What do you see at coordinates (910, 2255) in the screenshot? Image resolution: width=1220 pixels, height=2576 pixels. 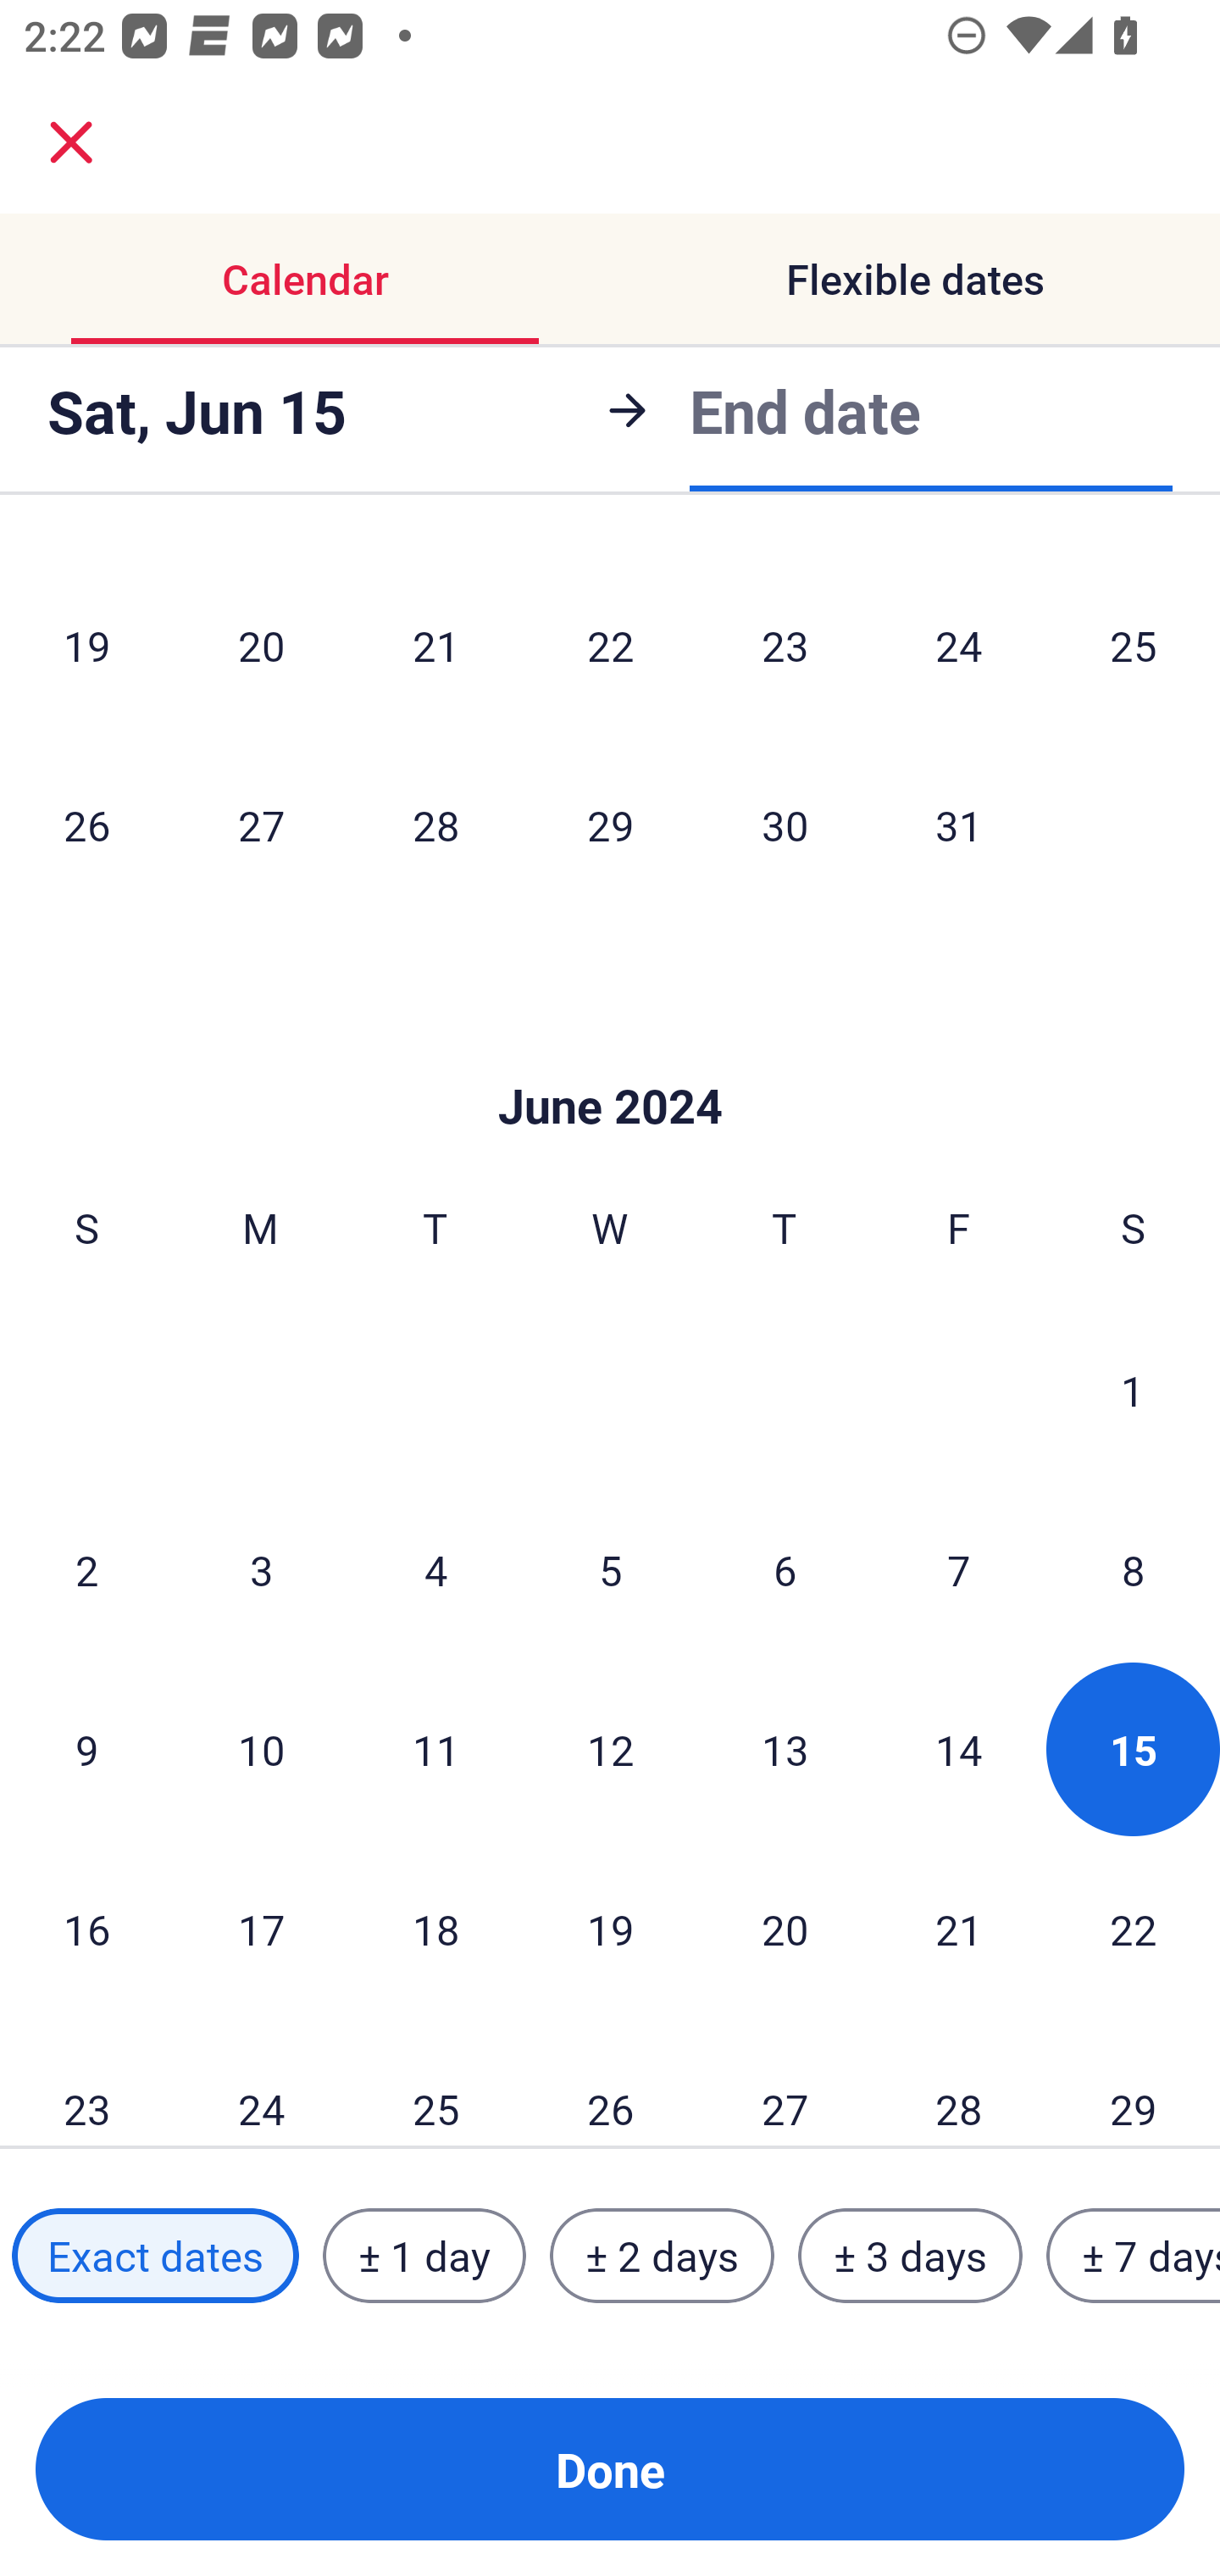 I see `± 3 days` at bounding box center [910, 2255].